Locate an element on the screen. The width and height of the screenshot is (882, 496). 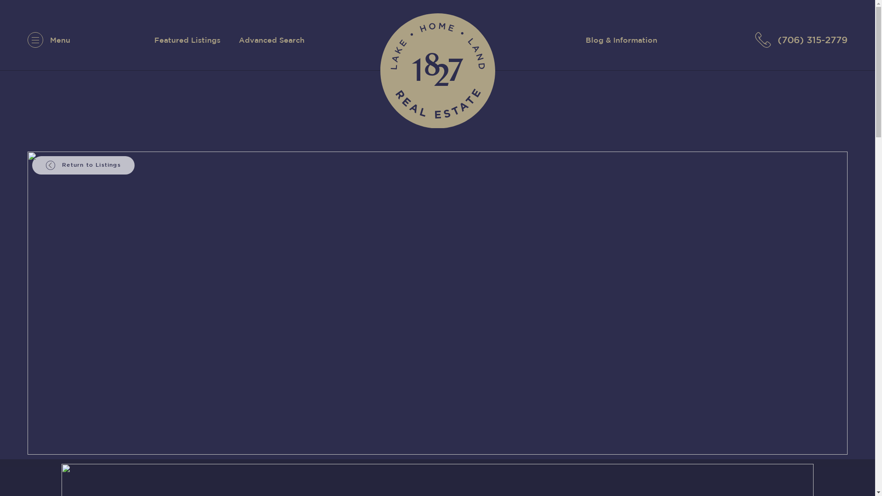
Blog & Information is located at coordinates (622, 40).